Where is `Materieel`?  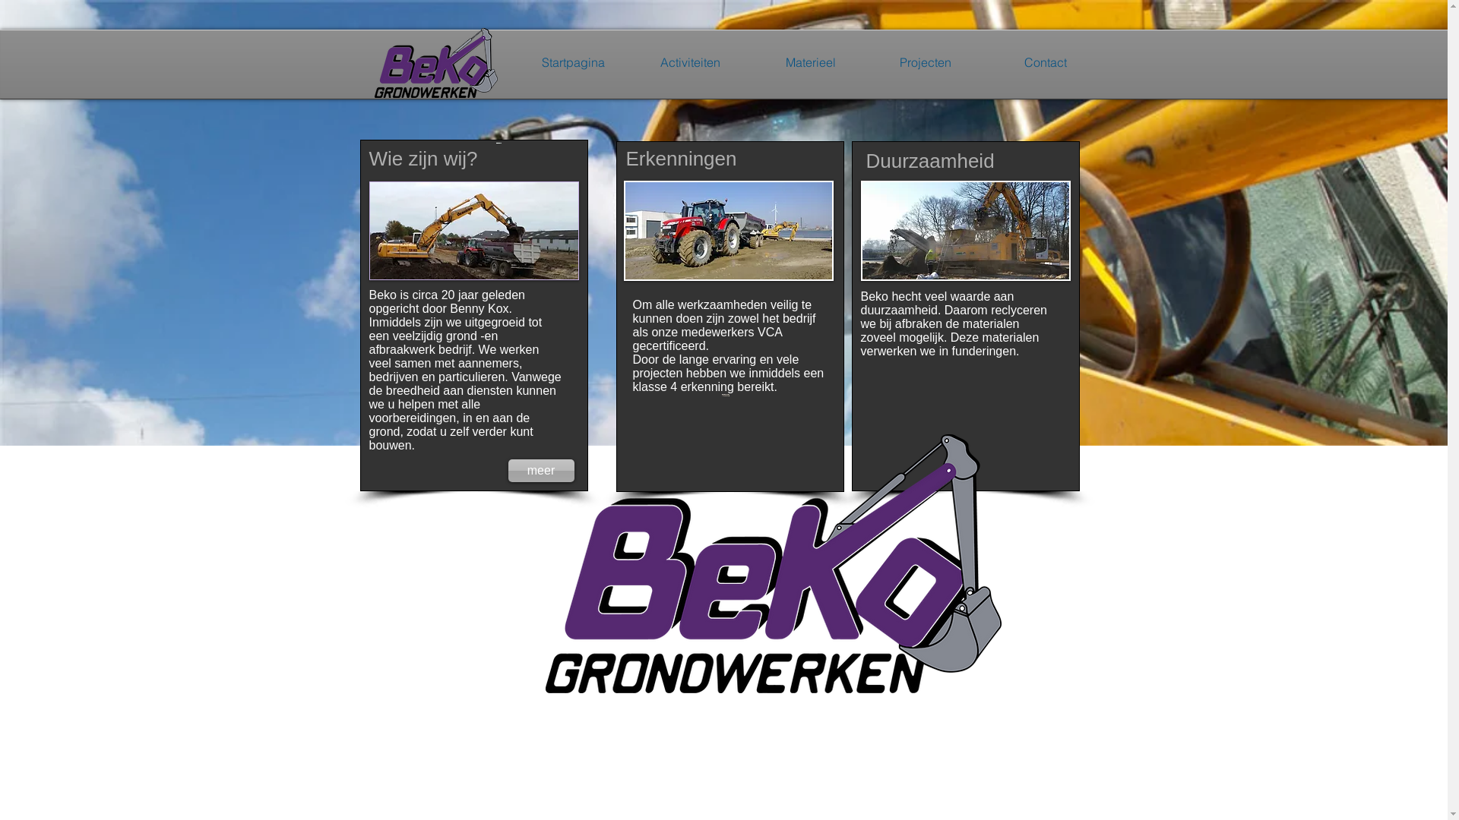
Materieel is located at coordinates (786, 62).